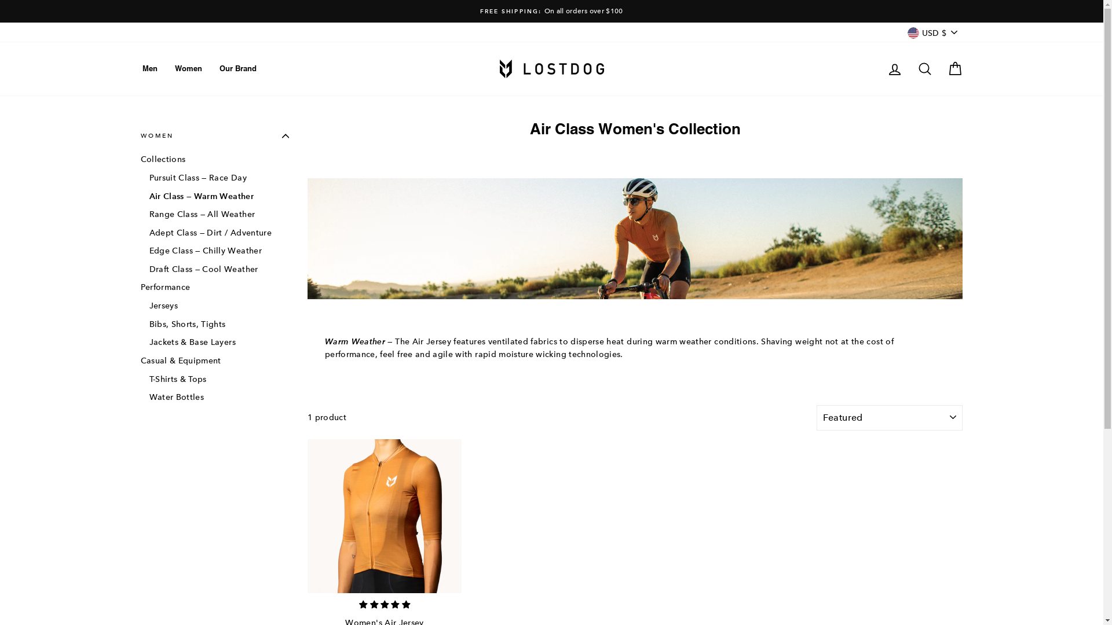  Describe the element at coordinates (954, 68) in the screenshot. I see `Cart` at that location.